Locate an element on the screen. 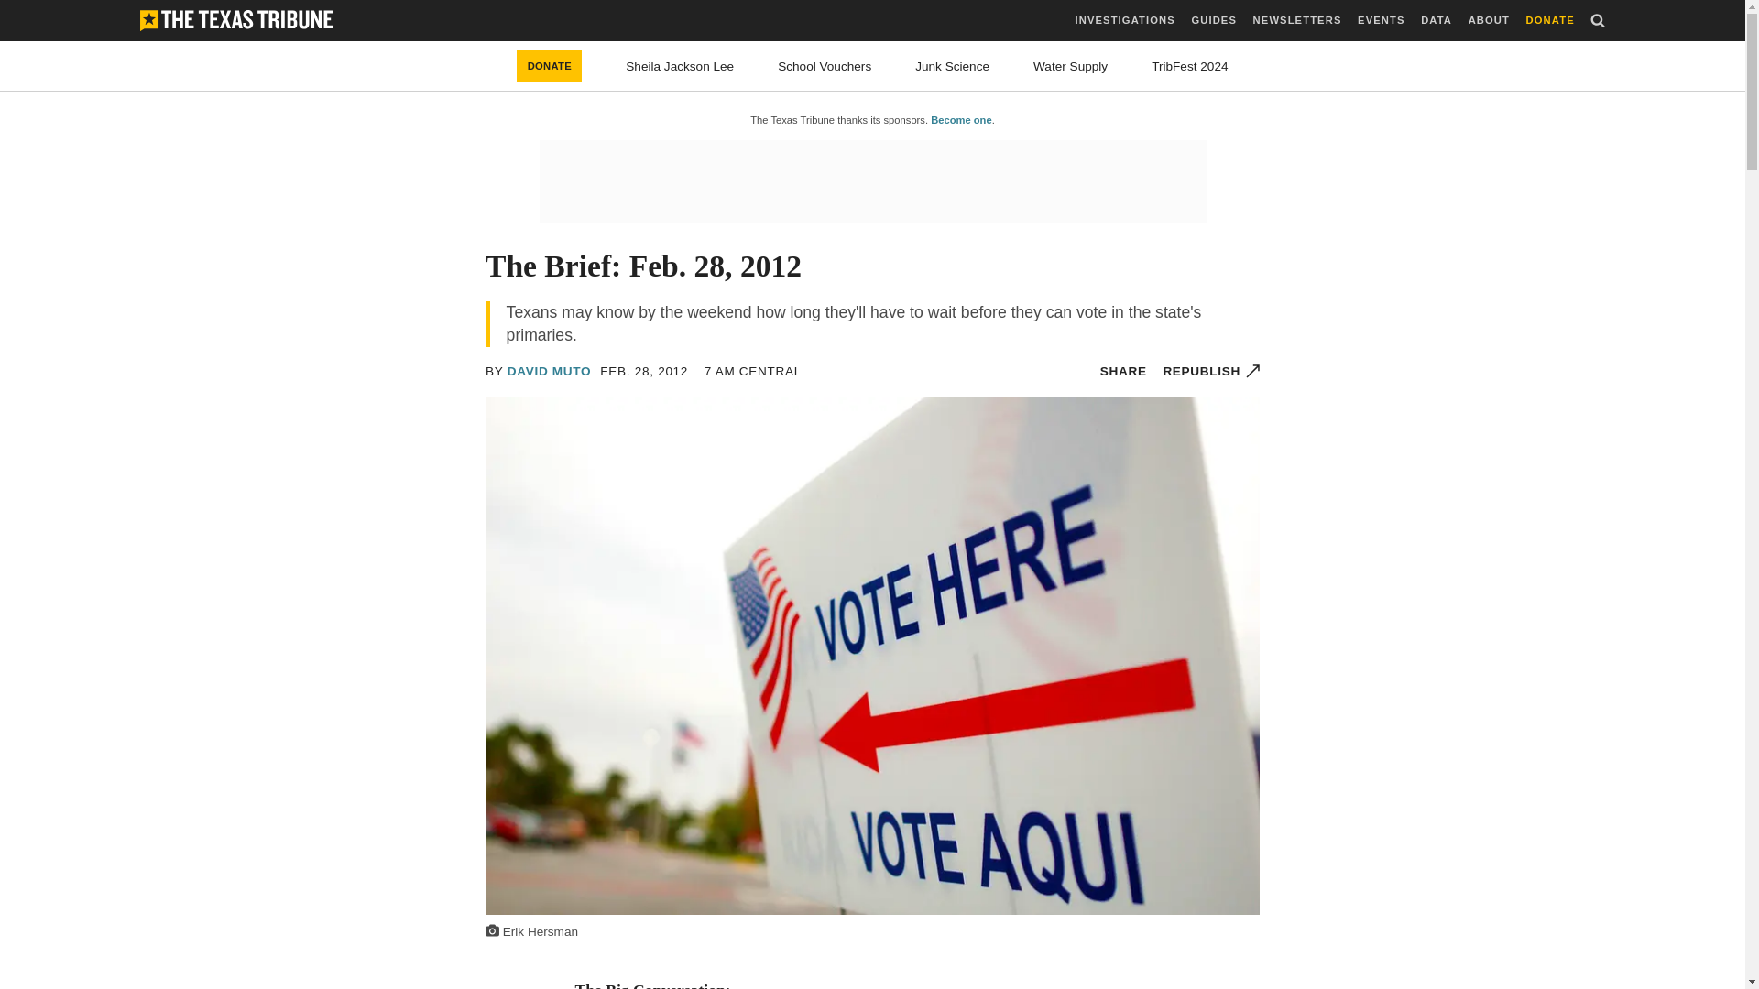 The height and width of the screenshot is (989, 1759). Water Supply is located at coordinates (1070, 66).